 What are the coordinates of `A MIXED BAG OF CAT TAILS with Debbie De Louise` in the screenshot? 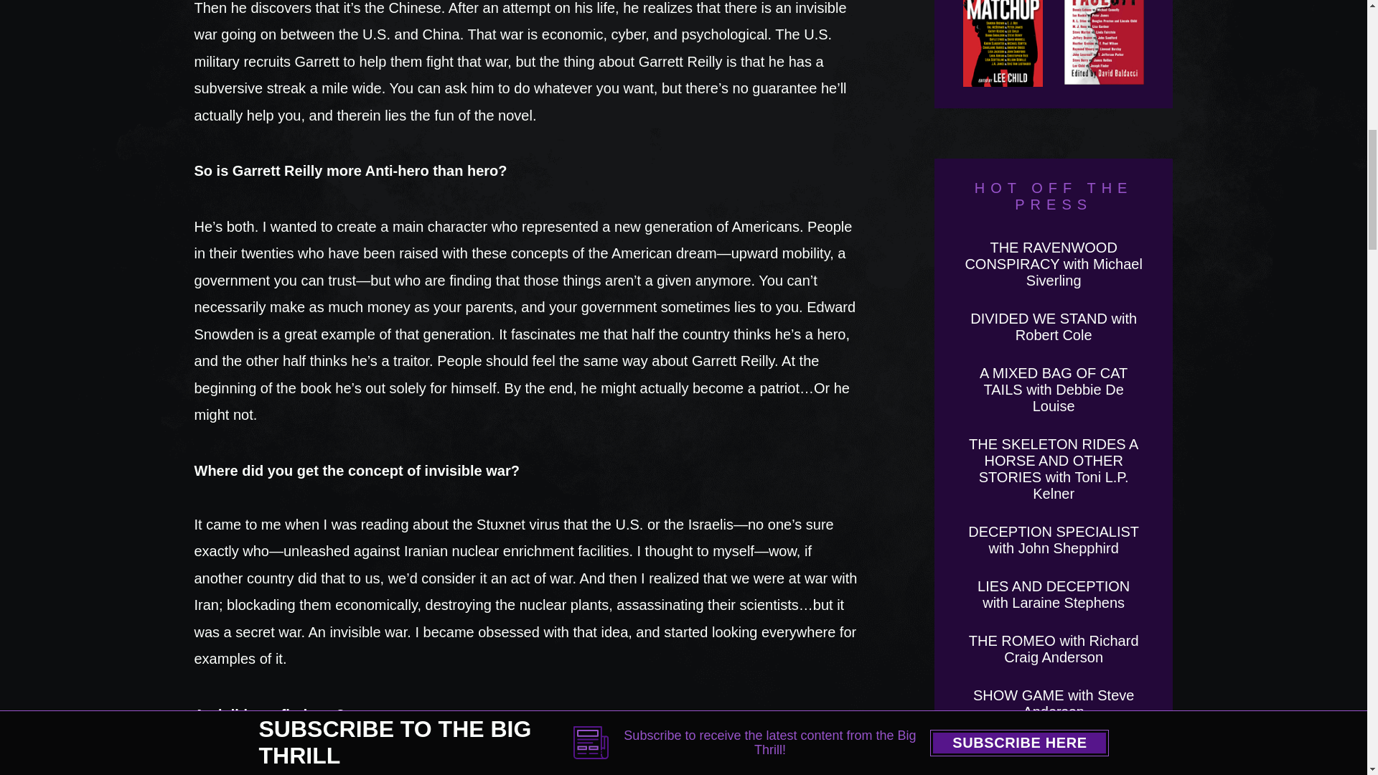 It's located at (1054, 389).